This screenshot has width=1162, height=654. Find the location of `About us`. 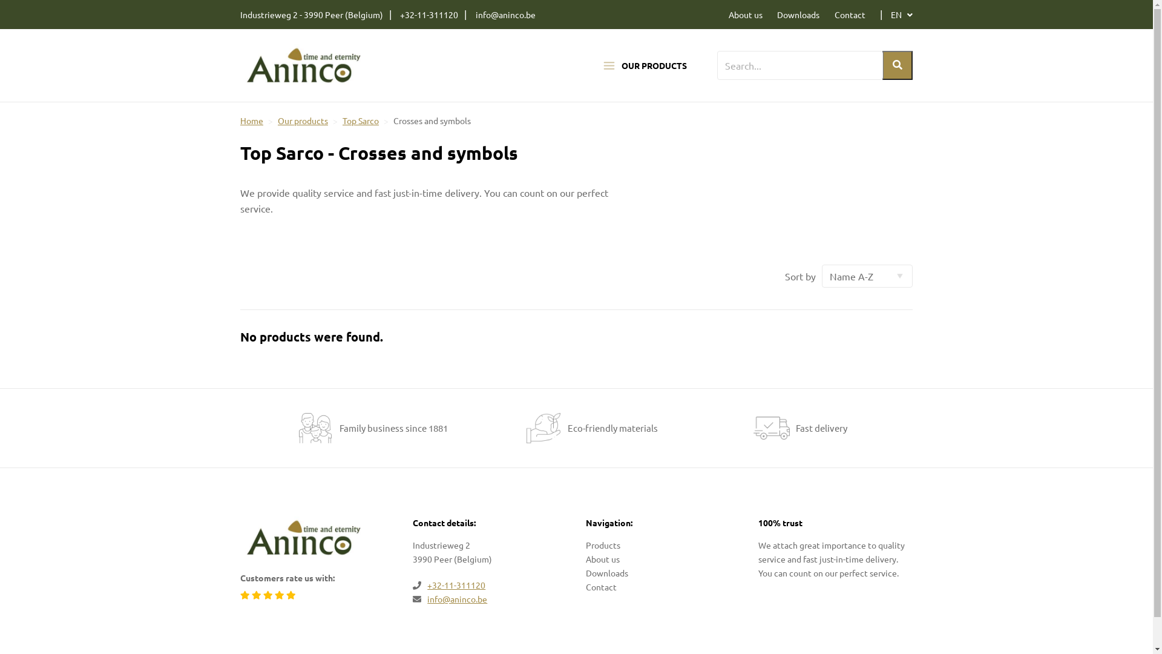

About us is located at coordinates (603, 559).